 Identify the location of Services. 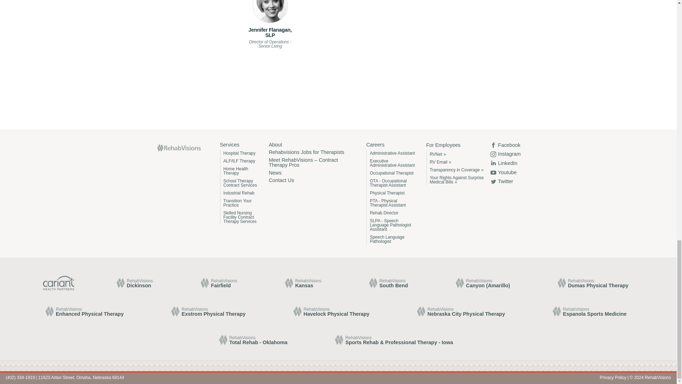
(238, 144).